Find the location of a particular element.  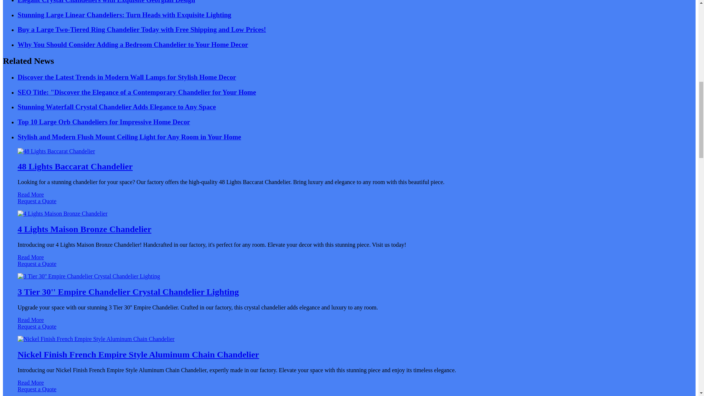

48 Lights Baccarat Chandelier is located at coordinates (75, 166).